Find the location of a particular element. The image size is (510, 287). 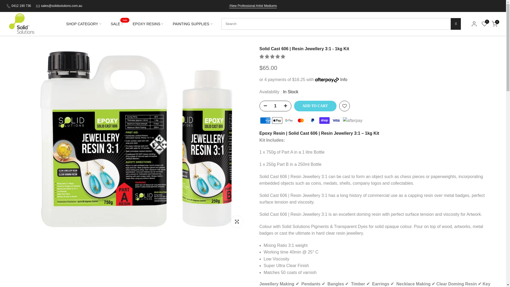

0 is located at coordinates (484, 24).